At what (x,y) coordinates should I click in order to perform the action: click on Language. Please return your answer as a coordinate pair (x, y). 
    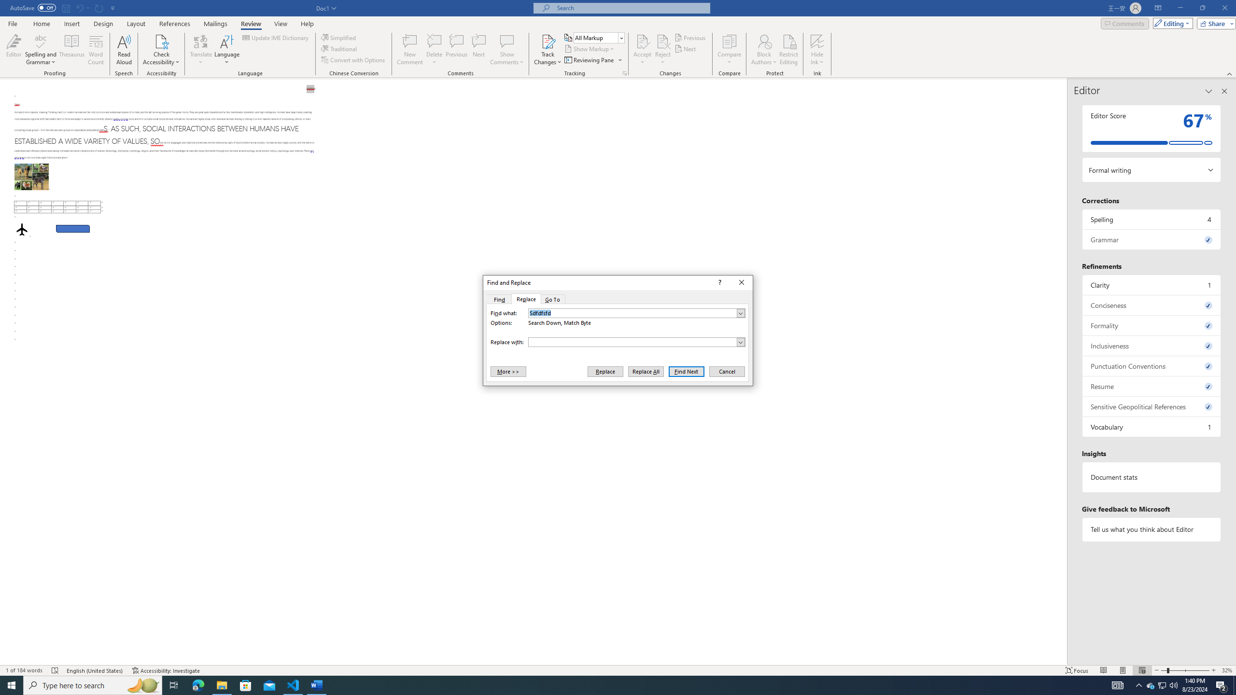
    Looking at the image, I should click on (227, 50).